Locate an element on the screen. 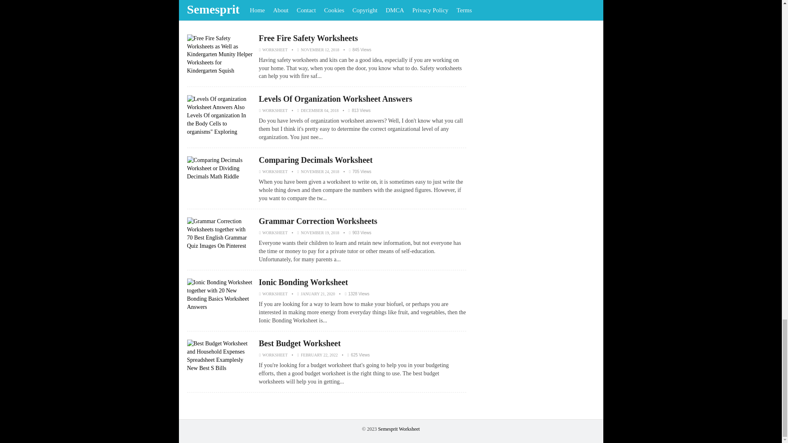 This screenshot has height=443, width=788. WORKSHEET is located at coordinates (275, 50).